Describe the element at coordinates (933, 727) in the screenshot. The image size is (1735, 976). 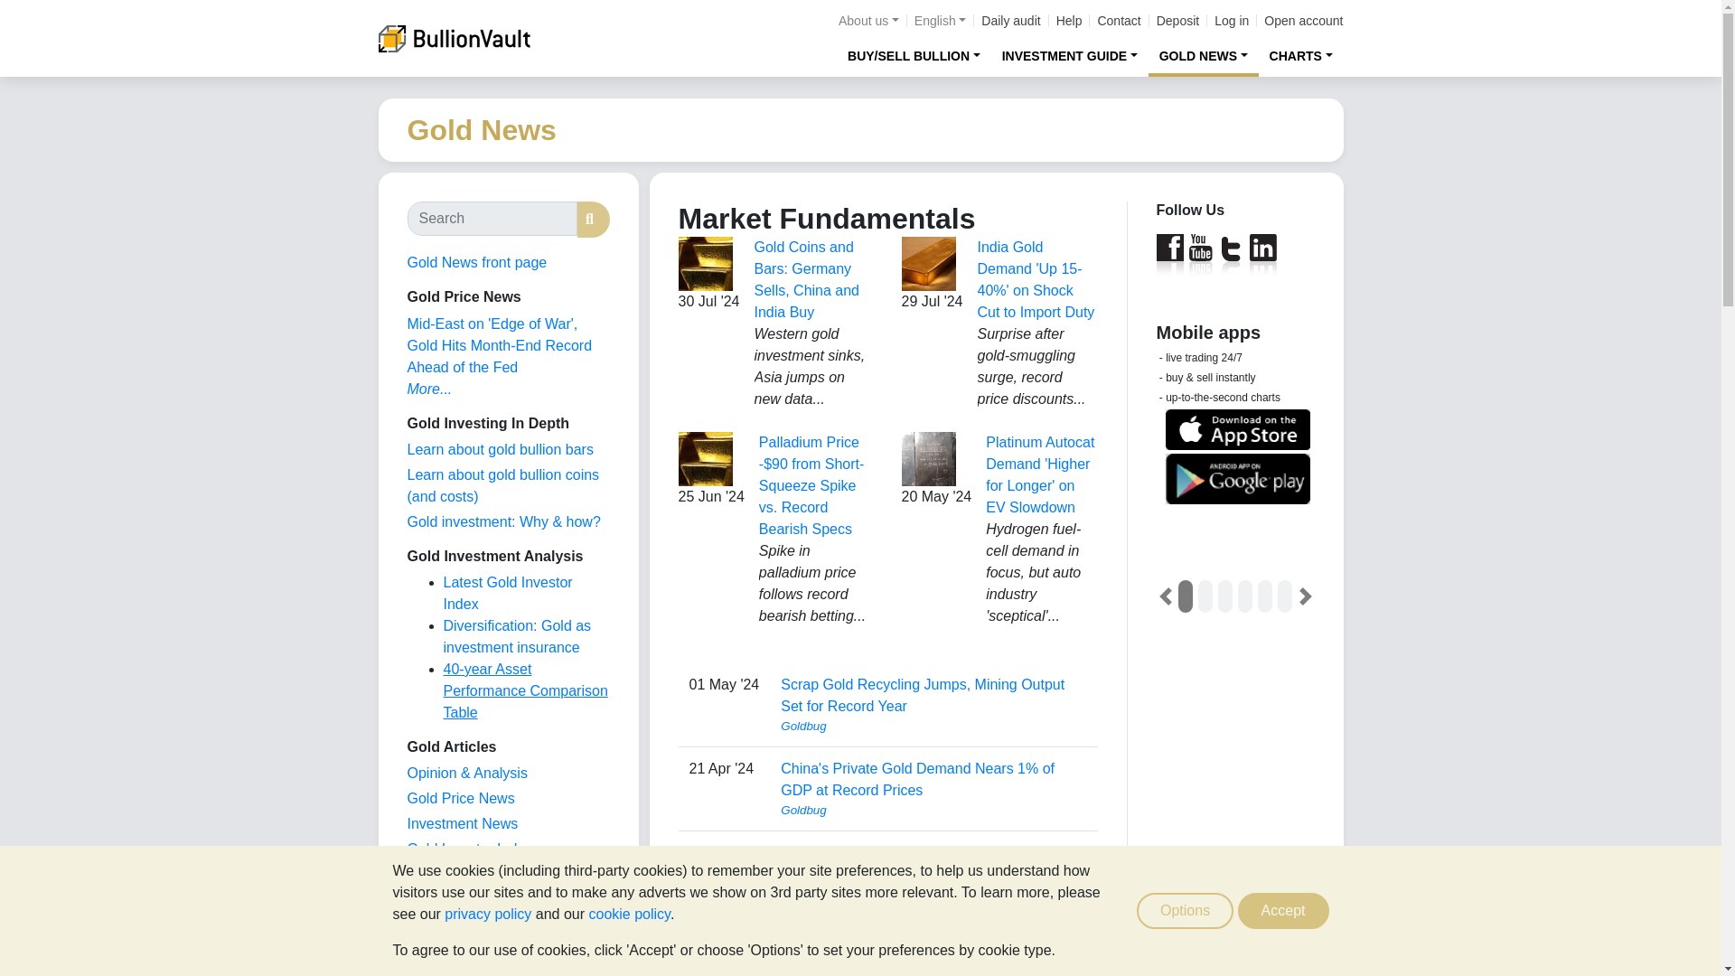
I see `View user profile.` at that location.